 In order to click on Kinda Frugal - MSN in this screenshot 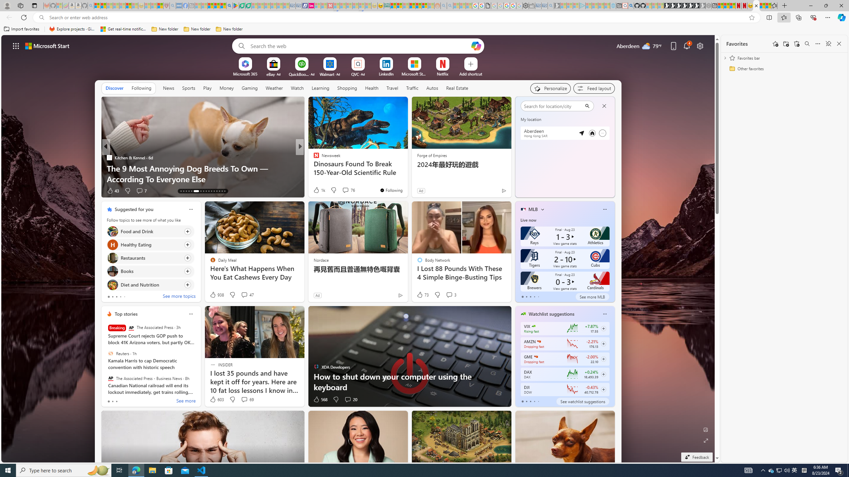, I will do `click(419, 6)`.